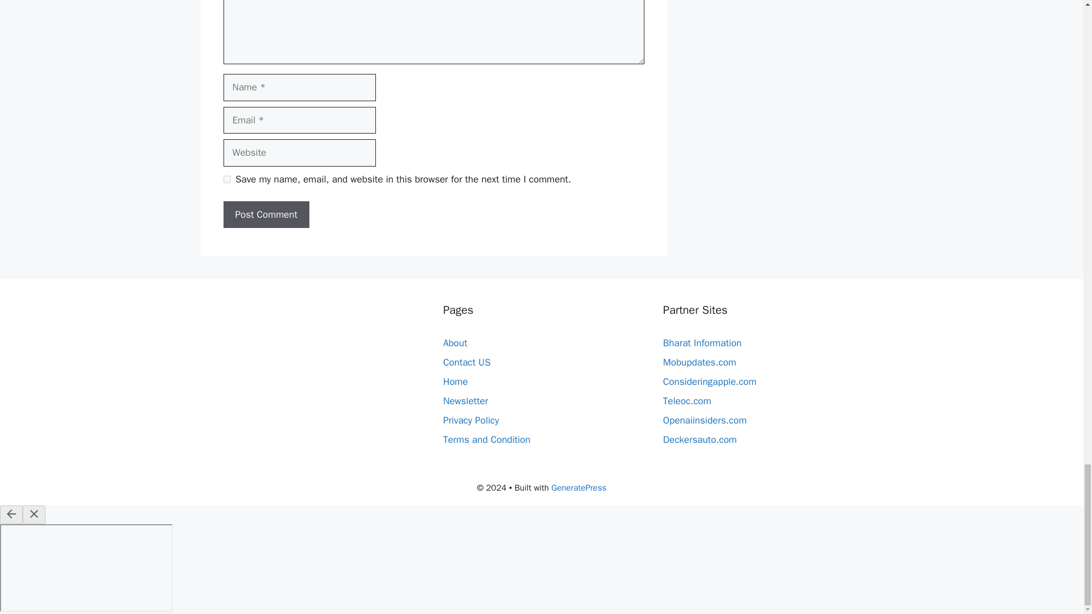 This screenshot has height=614, width=1092. What do you see at coordinates (471, 420) in the screenshot?
I see `Privacy Policy` at bounding box center [471, 420].